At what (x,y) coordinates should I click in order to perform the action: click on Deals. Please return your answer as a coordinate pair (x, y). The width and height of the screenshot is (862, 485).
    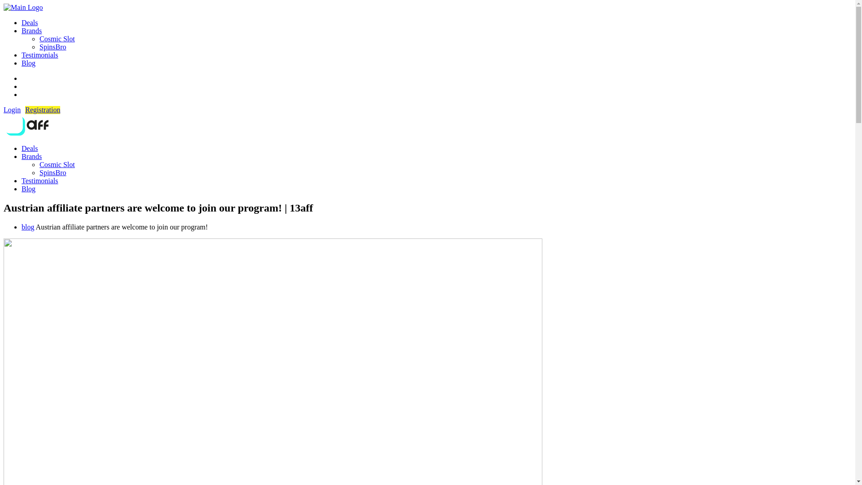
    Looking at the image, I should click on (30, 148).